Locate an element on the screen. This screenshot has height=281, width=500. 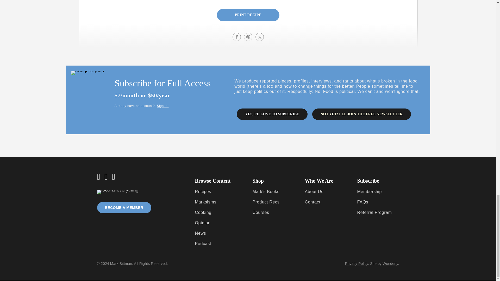
food-is-everything is located at coordinates (118, 192).